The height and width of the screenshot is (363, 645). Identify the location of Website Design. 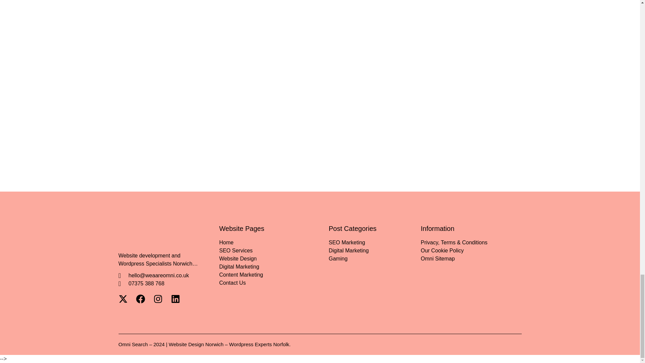
(273, 259).